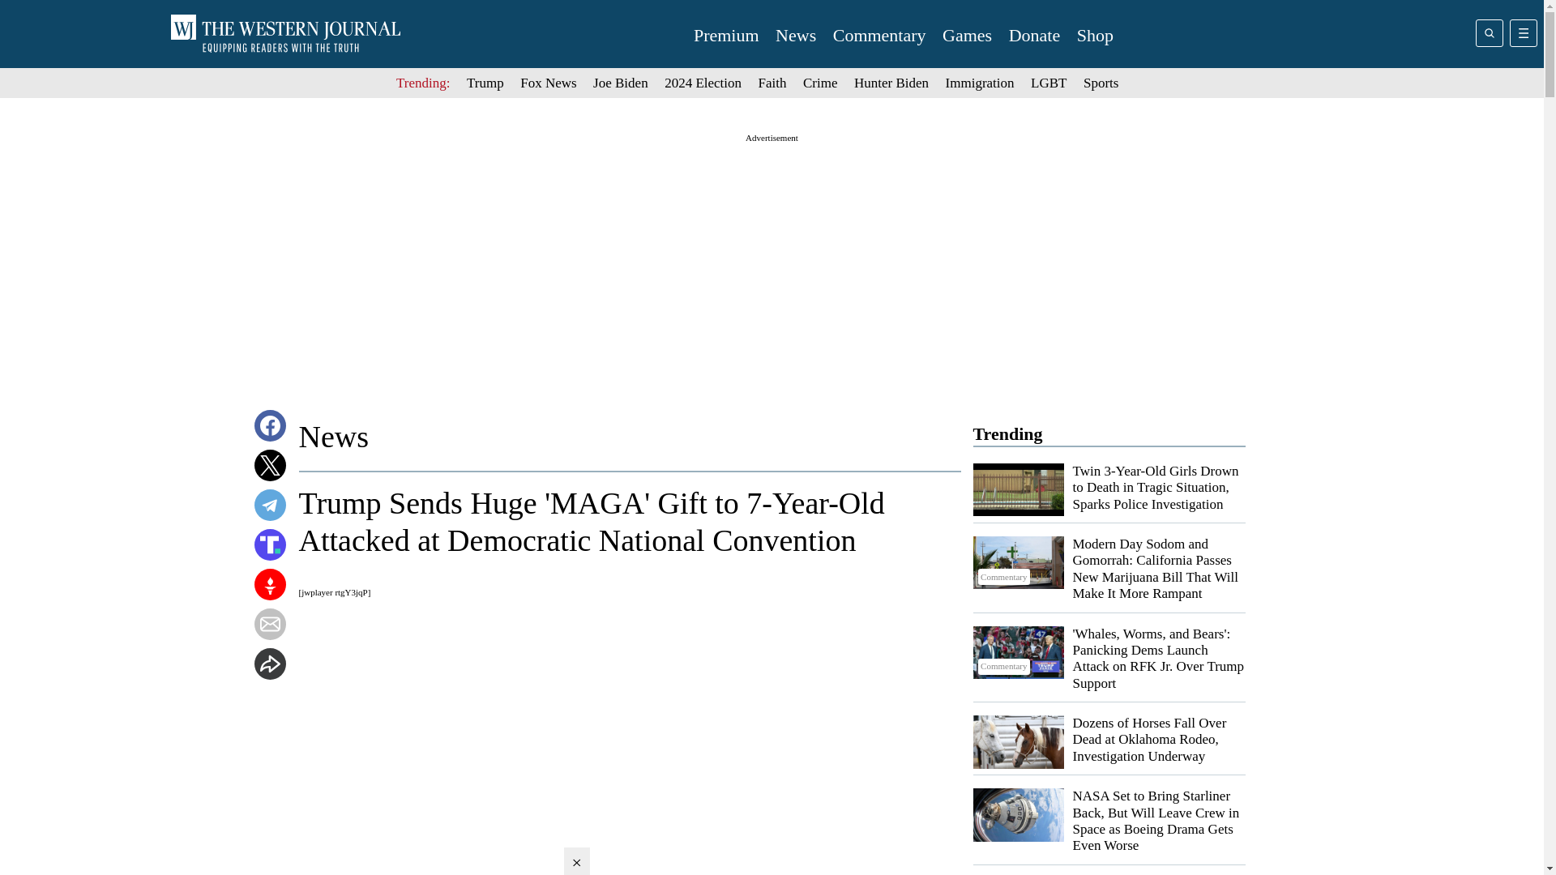 Image resolution: width=1556 pixels, height=875 pixels. What do you see at coordinates (820, 83) in the screenshot?
I see `Crime` at bounding box center [820, 83].